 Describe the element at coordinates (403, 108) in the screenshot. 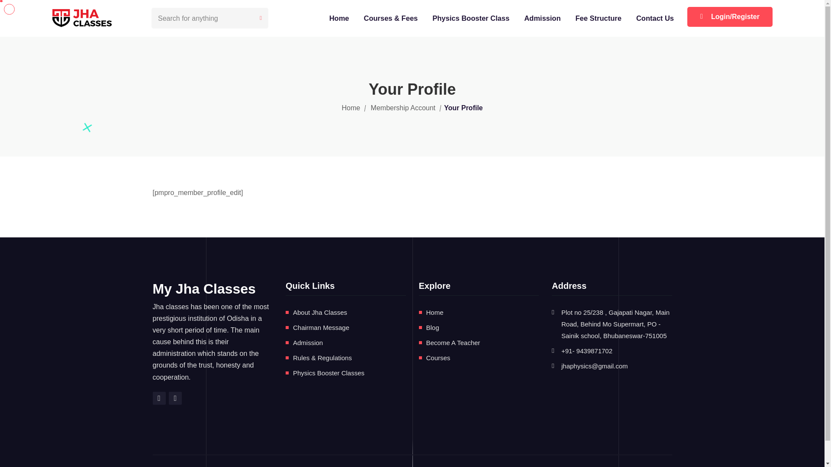

I see `Membership Account` at that location.